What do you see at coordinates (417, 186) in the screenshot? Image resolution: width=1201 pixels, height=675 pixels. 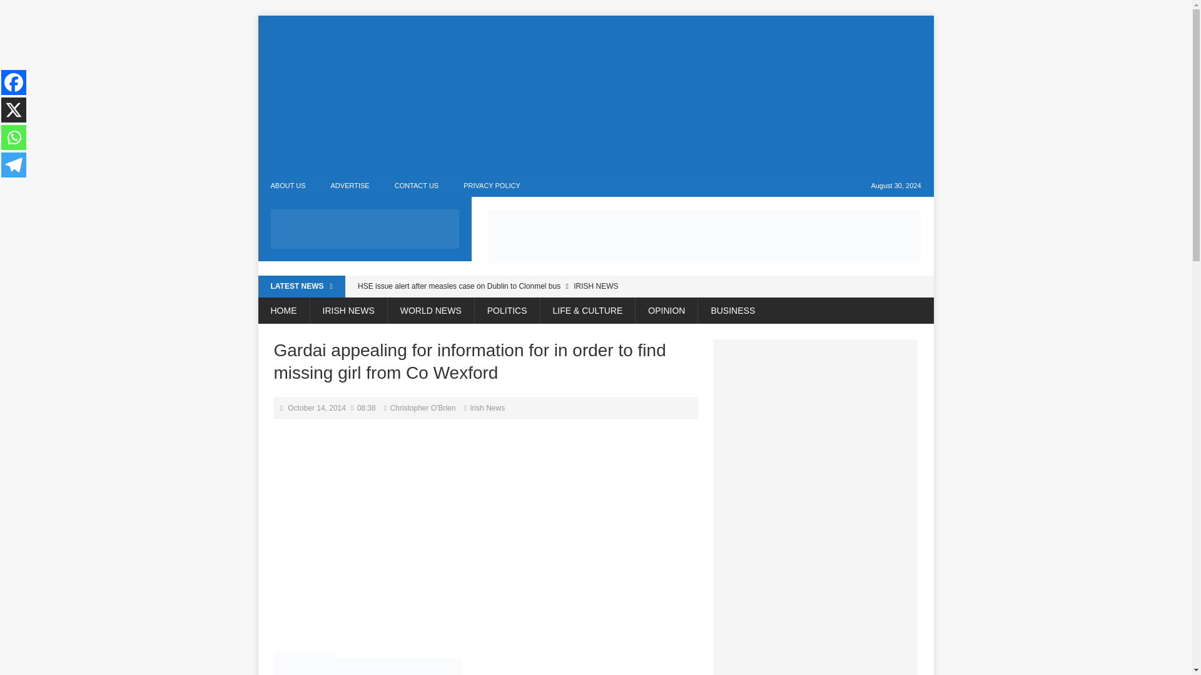 I see `CONTACT US` at bounding box center [417, 186].